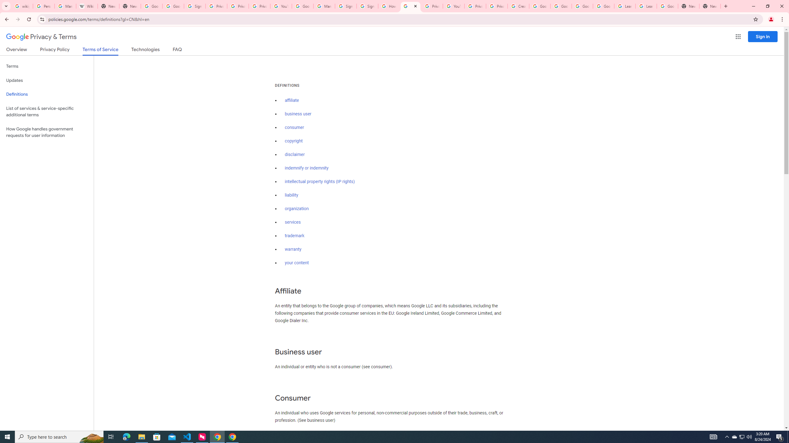 The height and width of the screenshot is (443, 789). Describe the element at coordinates (302, 6) in the screenshot. I see `Google Account Help` at that location.